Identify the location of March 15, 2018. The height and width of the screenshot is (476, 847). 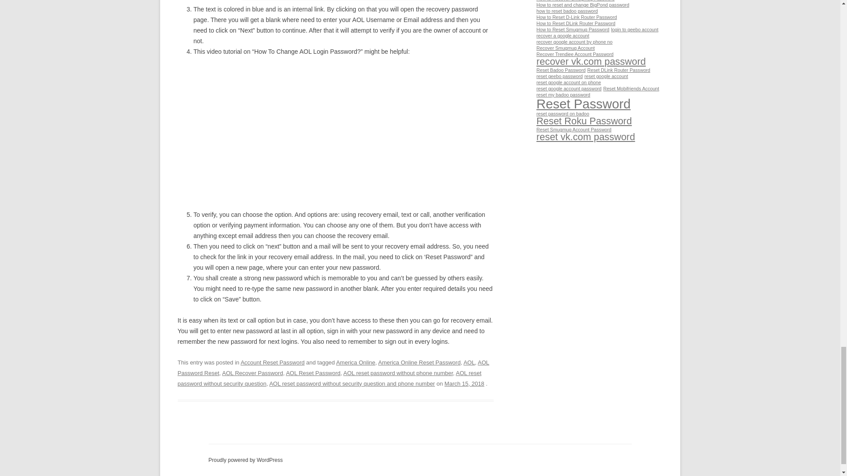
(465, 383).